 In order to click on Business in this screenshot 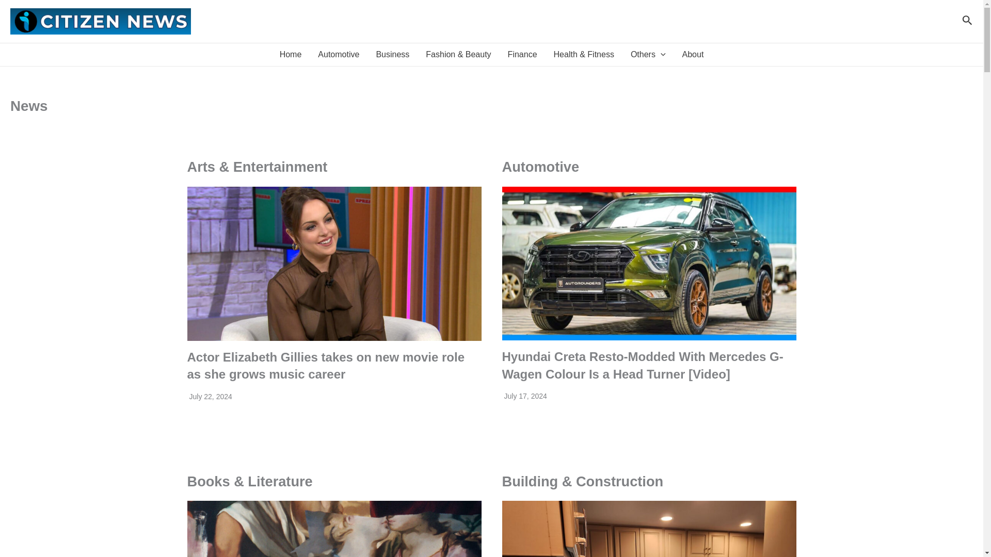, I will do `click(392, 55)`.